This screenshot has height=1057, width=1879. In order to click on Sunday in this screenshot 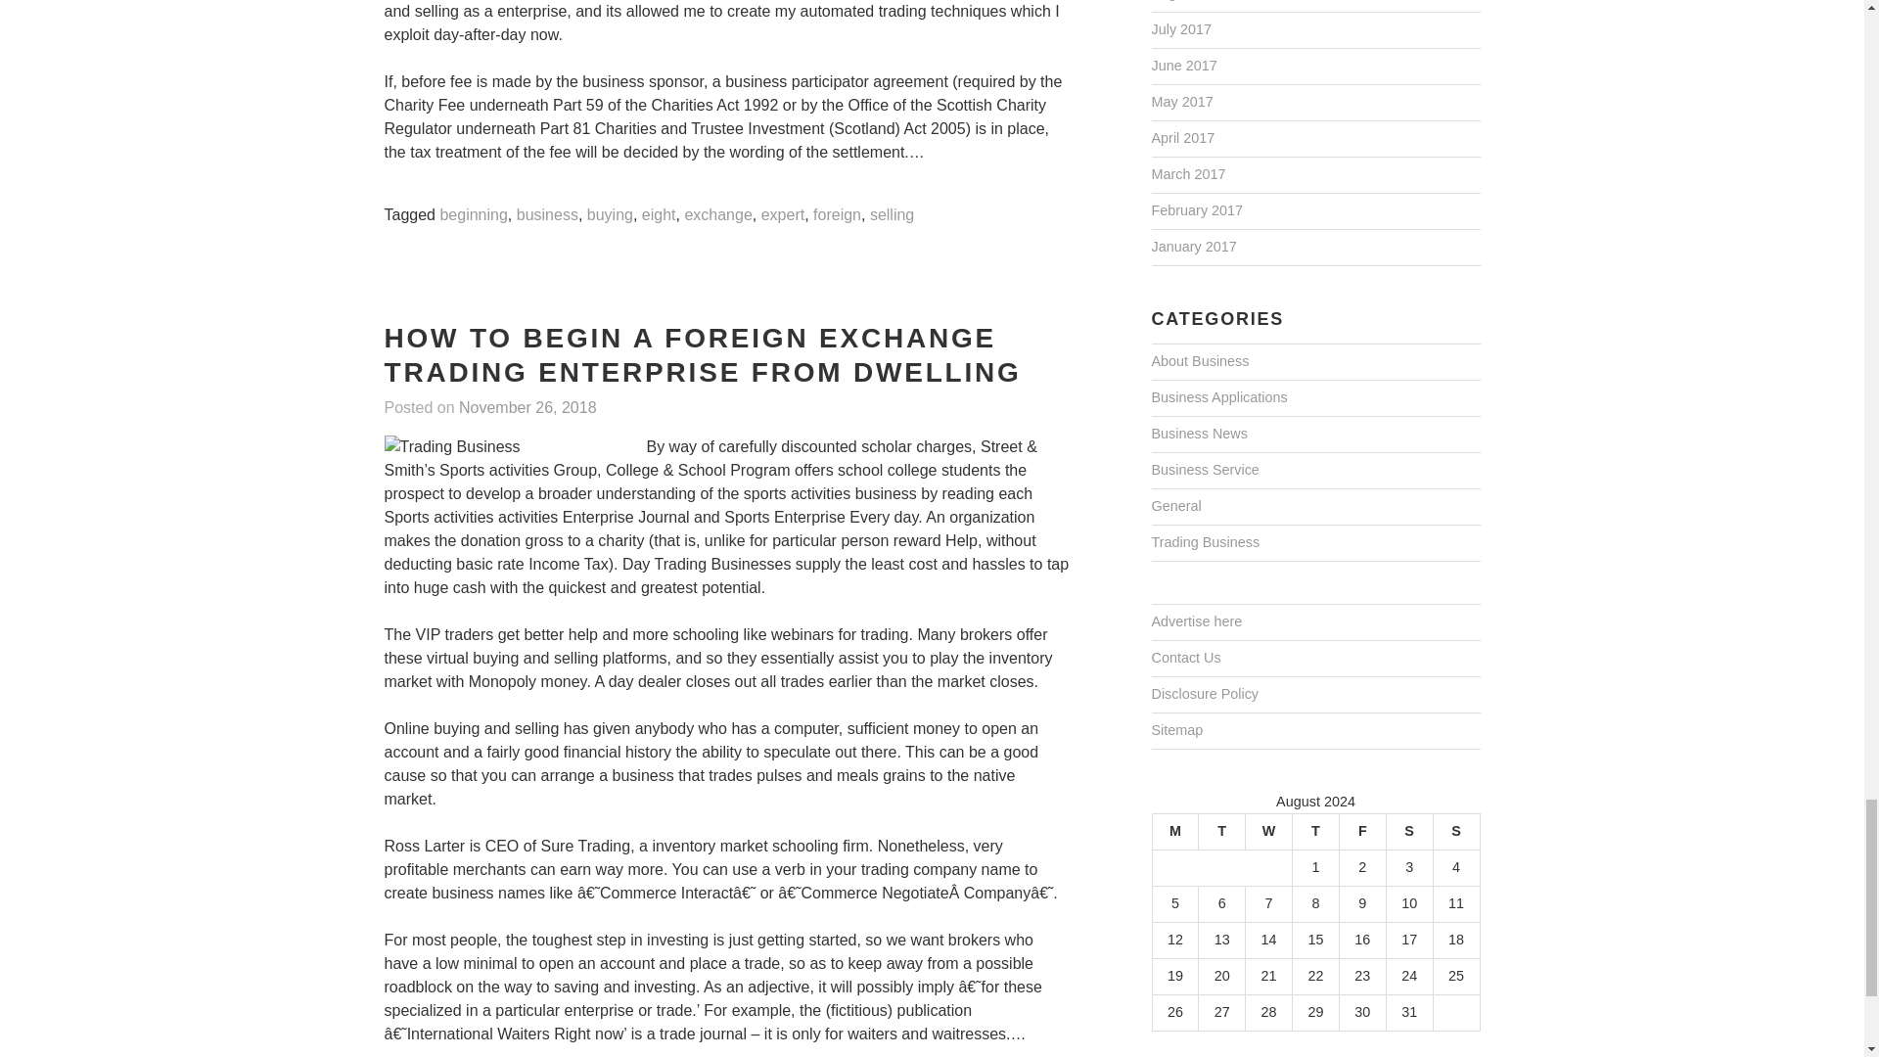, I will do `click(1456, 831)`.